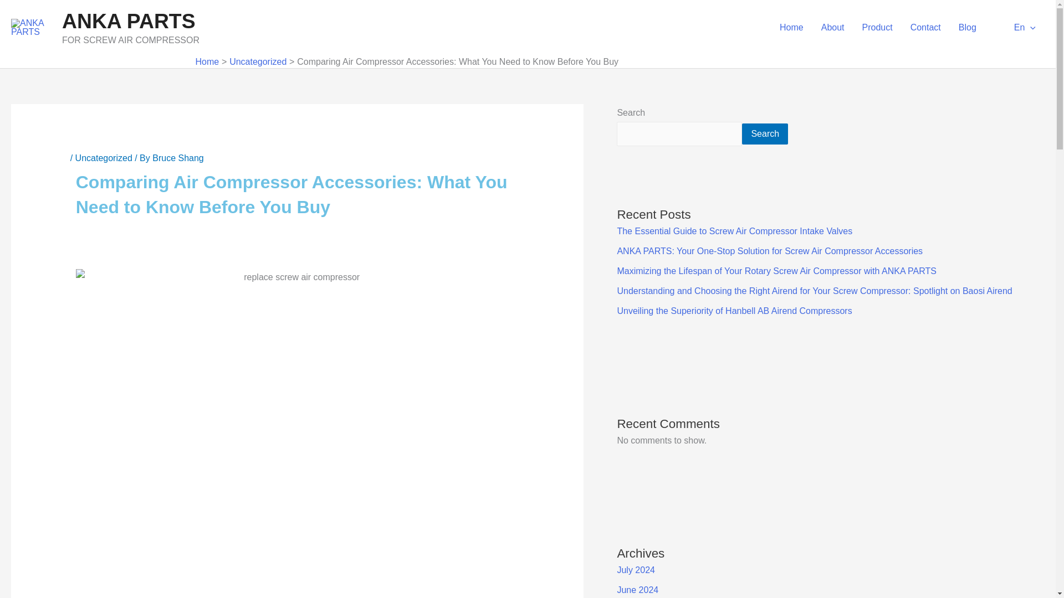 The height and width of the screenshot is (598, 1064). I want to click on Uncategorized, so click(104, 157).